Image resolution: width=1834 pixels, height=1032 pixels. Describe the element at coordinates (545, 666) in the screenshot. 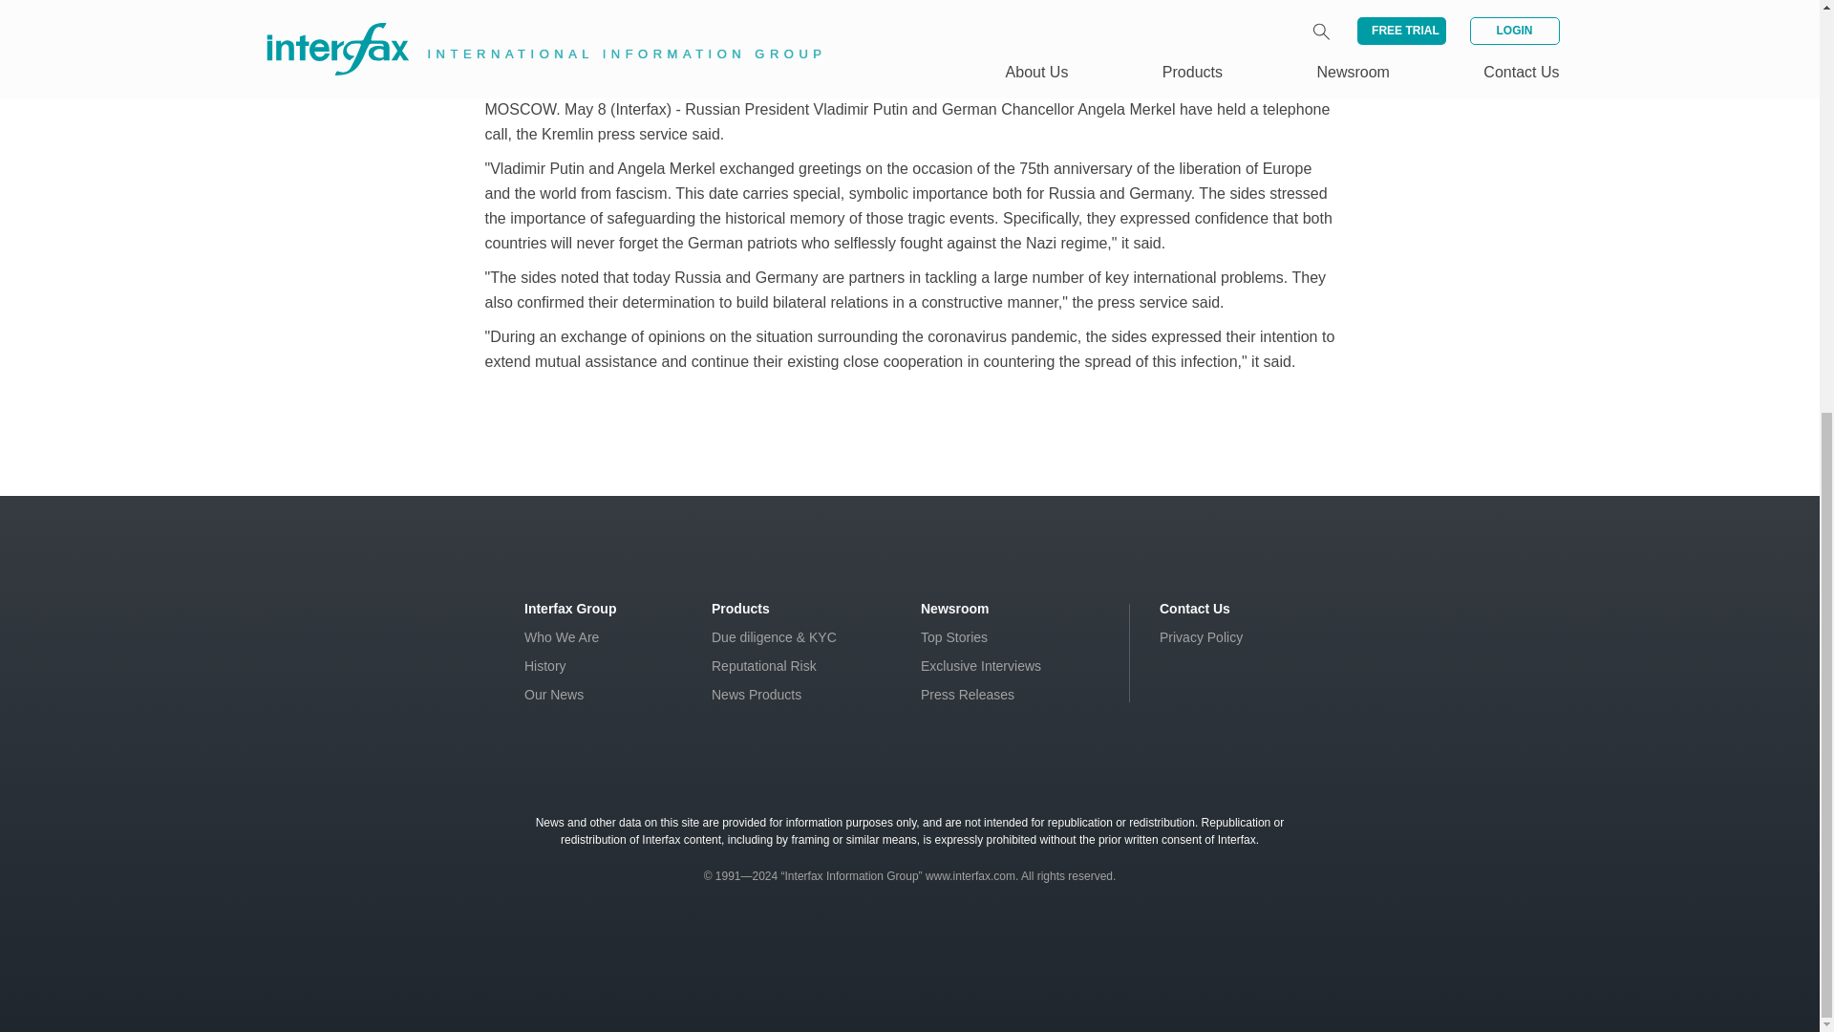

I see `History` at that location.